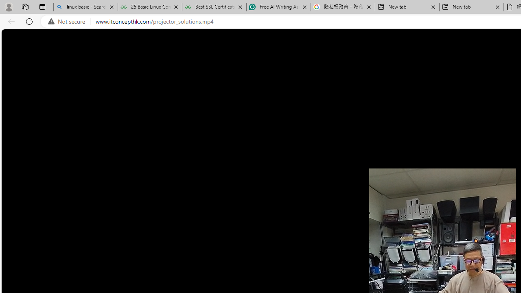 This screenshot has width=521, height=293. What do you see at coordinates (150, 7) in the screenshot?
I see `25 Basic Linux Commands For Beginners - GeeksforGeeks` at bounding box center [150, 7].